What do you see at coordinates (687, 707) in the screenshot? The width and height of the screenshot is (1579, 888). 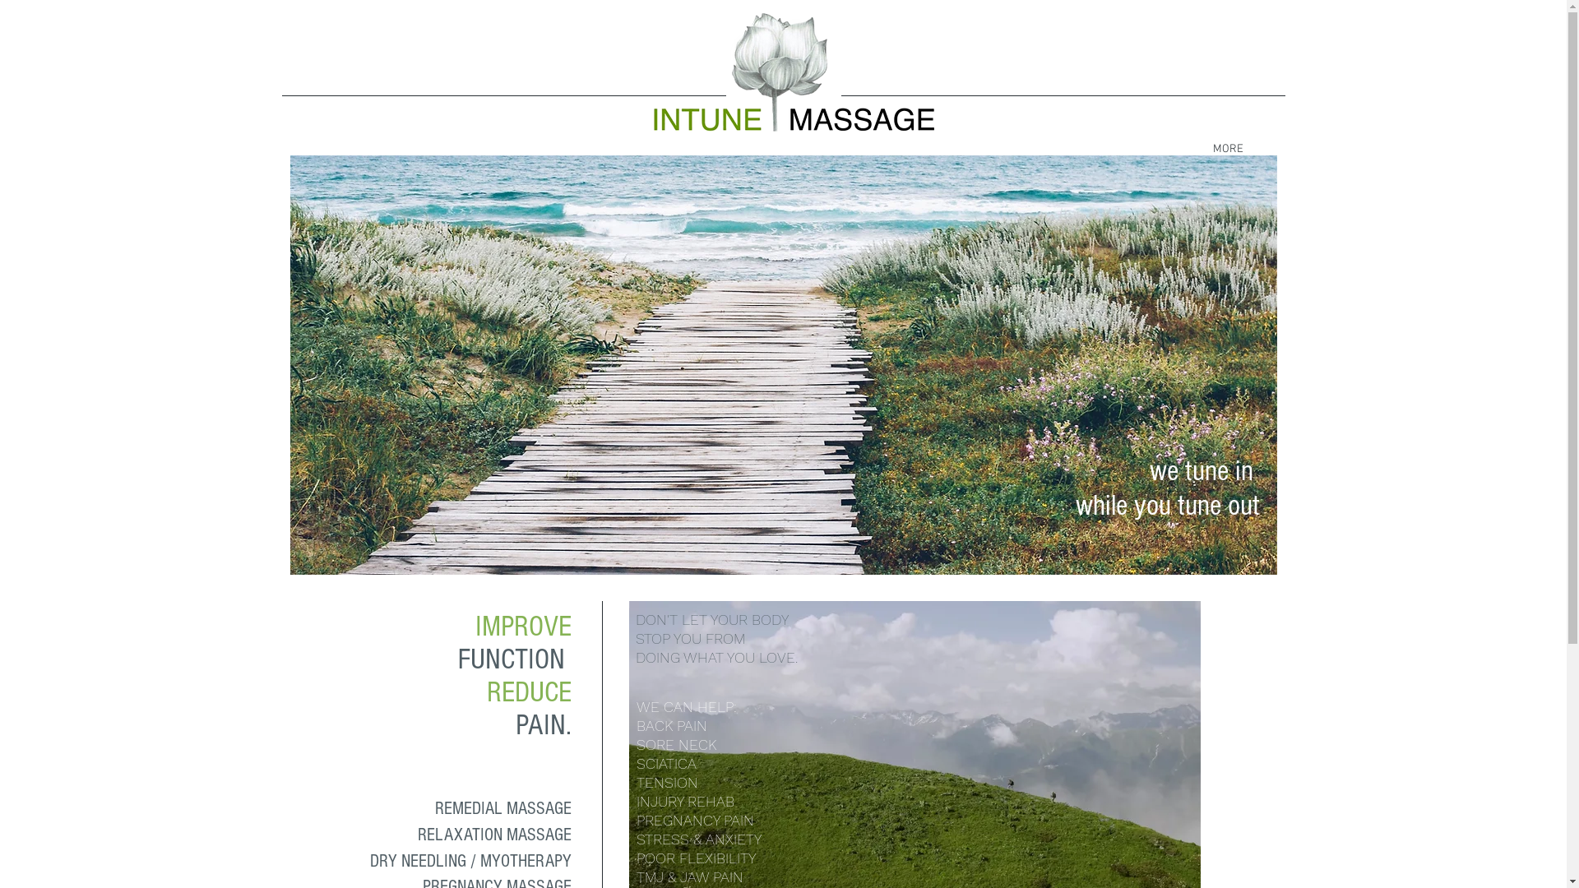 I see `WE CAN HELP:` at bounding box center [687, 707].